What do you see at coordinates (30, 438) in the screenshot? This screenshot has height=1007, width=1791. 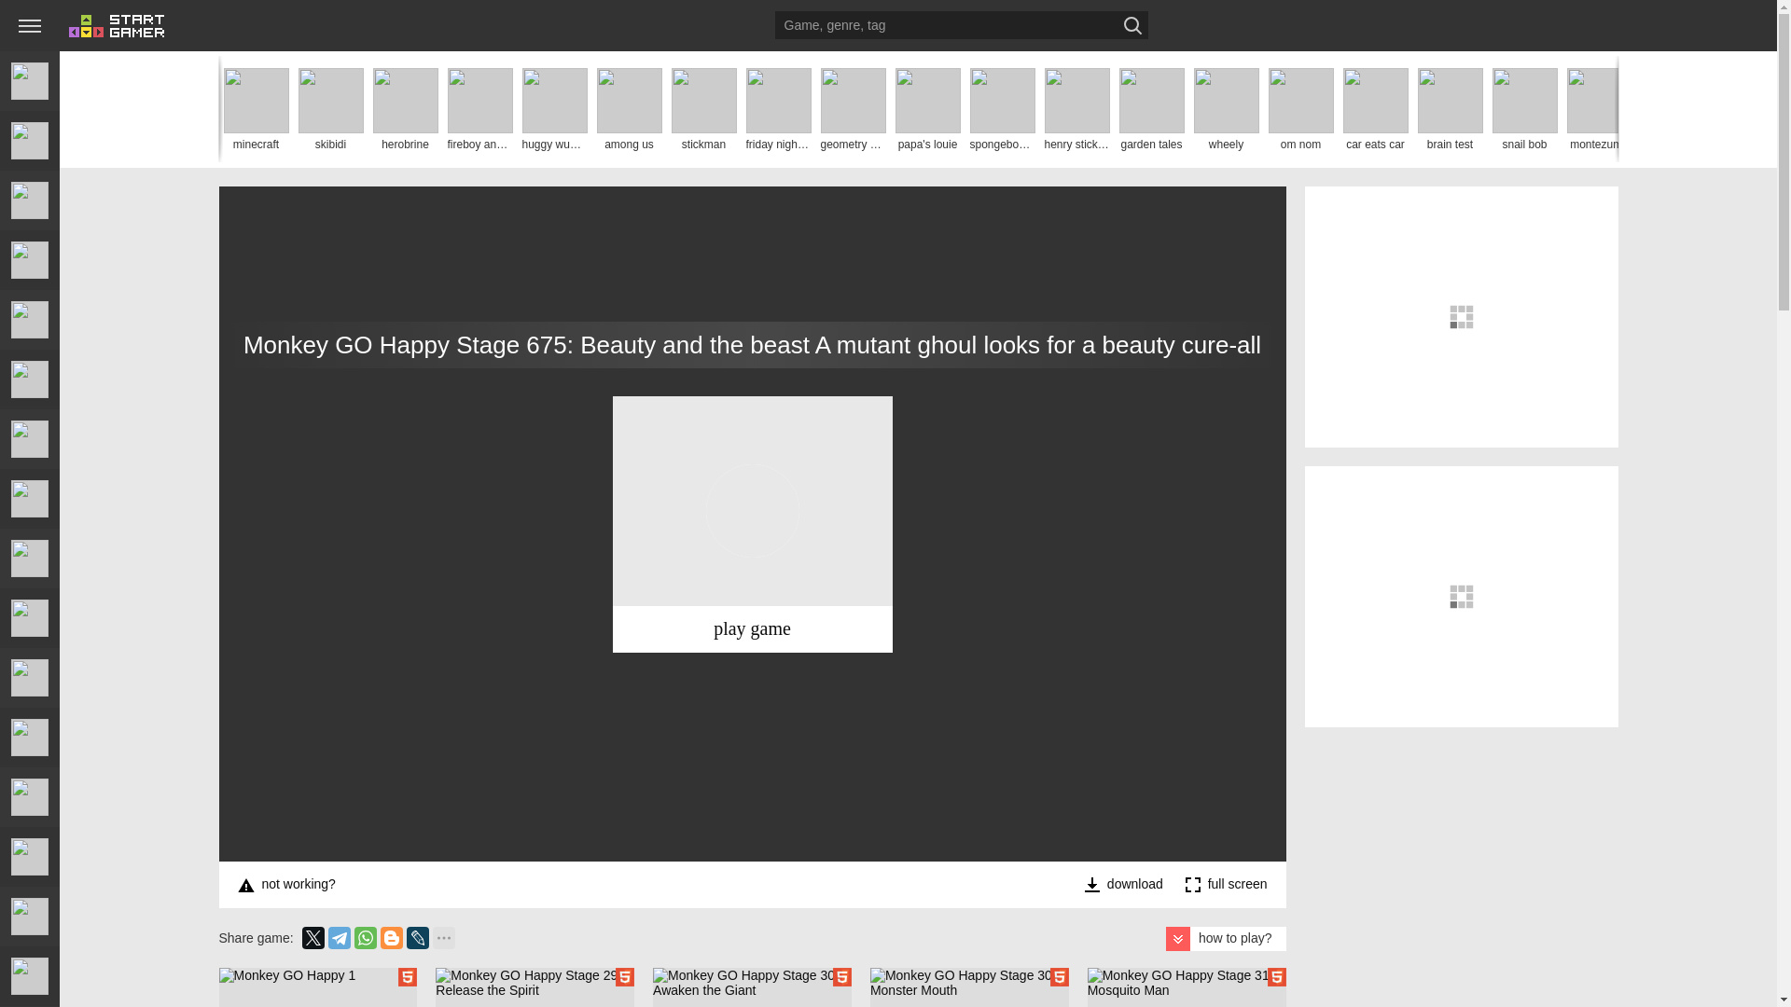 I see `card` at bounding box center [30, 438].